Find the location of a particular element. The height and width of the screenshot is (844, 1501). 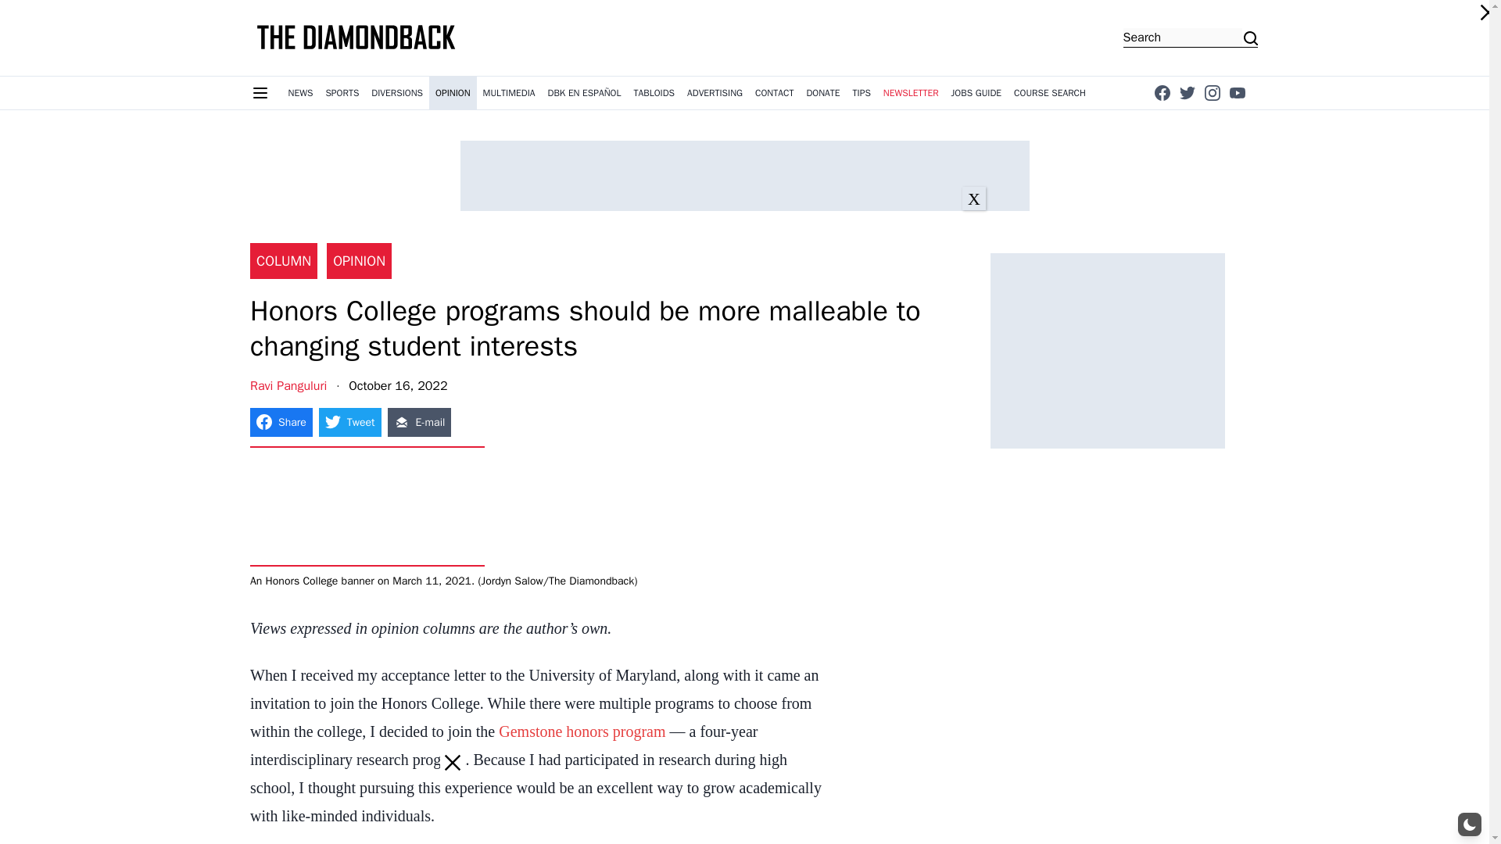

Diversions is located at coordinates (397, 93).